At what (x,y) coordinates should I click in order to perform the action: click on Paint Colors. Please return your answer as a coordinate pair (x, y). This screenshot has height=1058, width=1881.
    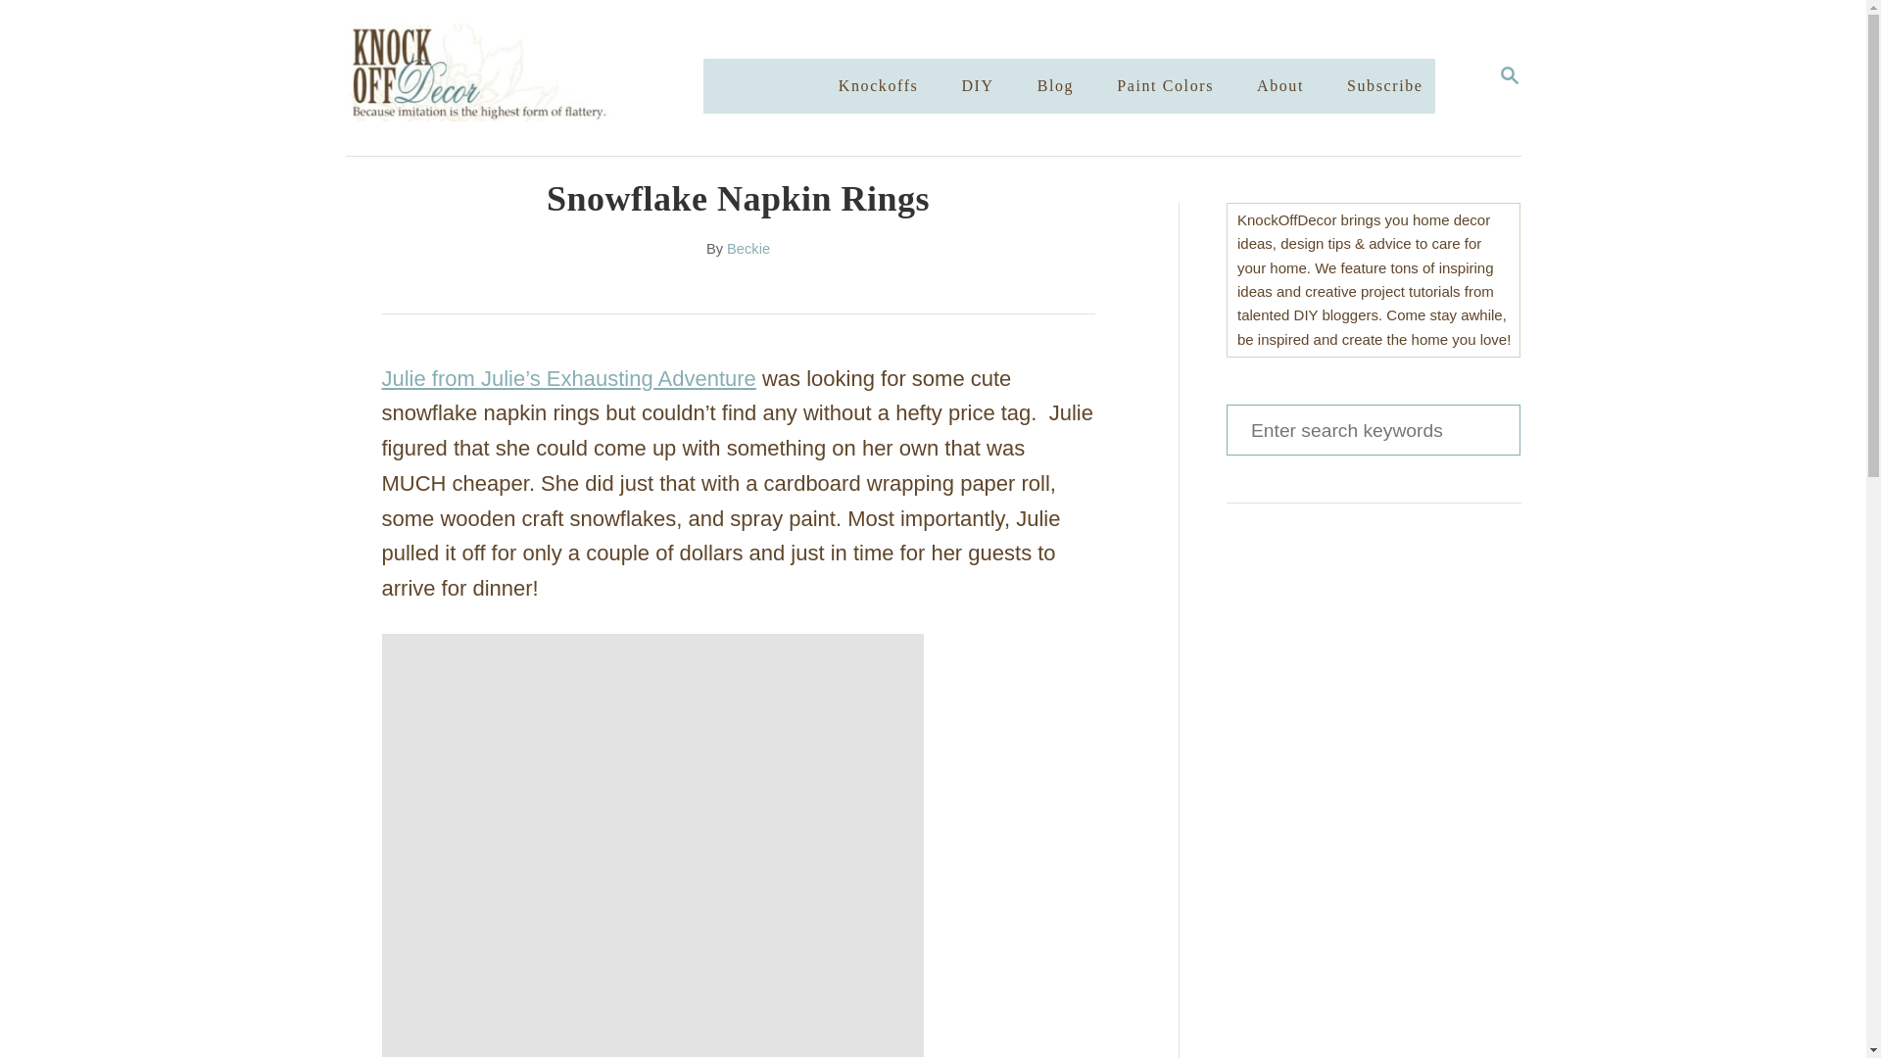
    Looking at the image, I should click on (1166, 86).